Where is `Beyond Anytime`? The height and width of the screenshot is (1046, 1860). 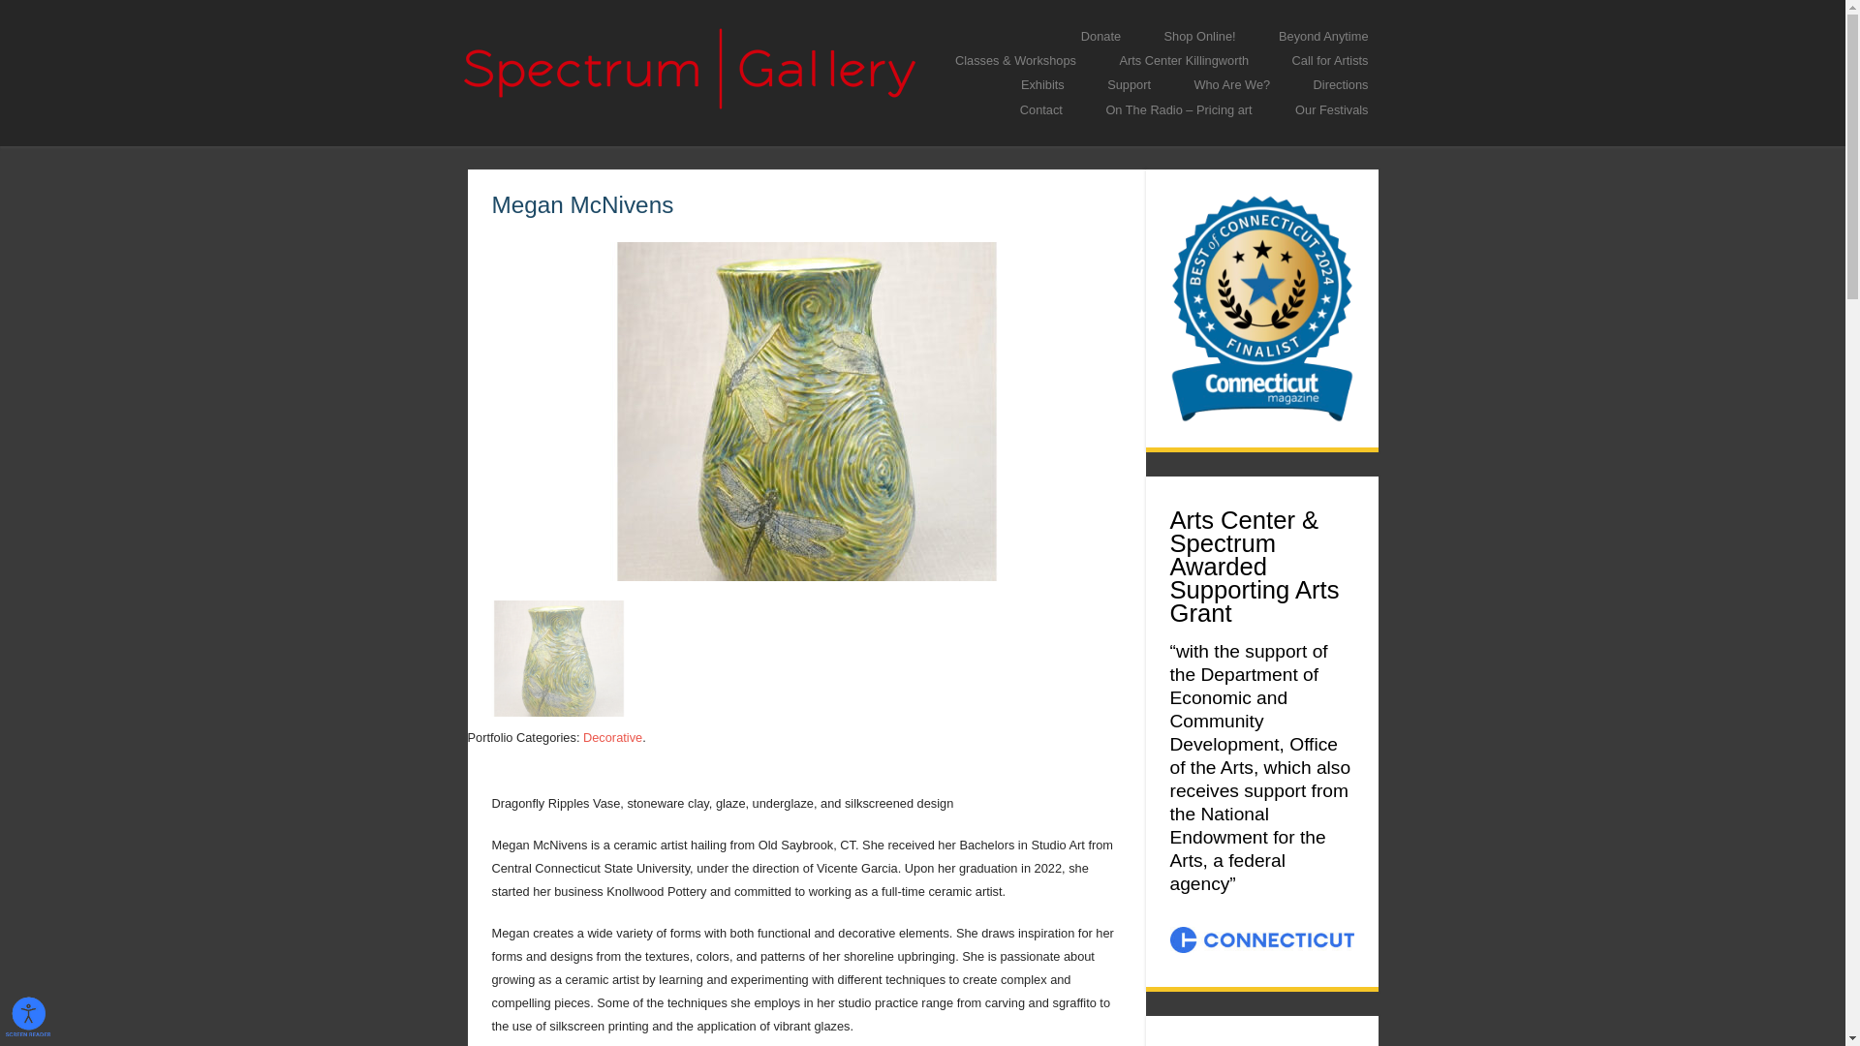
Beyond Anytime is located at coordinates (1323, 35).